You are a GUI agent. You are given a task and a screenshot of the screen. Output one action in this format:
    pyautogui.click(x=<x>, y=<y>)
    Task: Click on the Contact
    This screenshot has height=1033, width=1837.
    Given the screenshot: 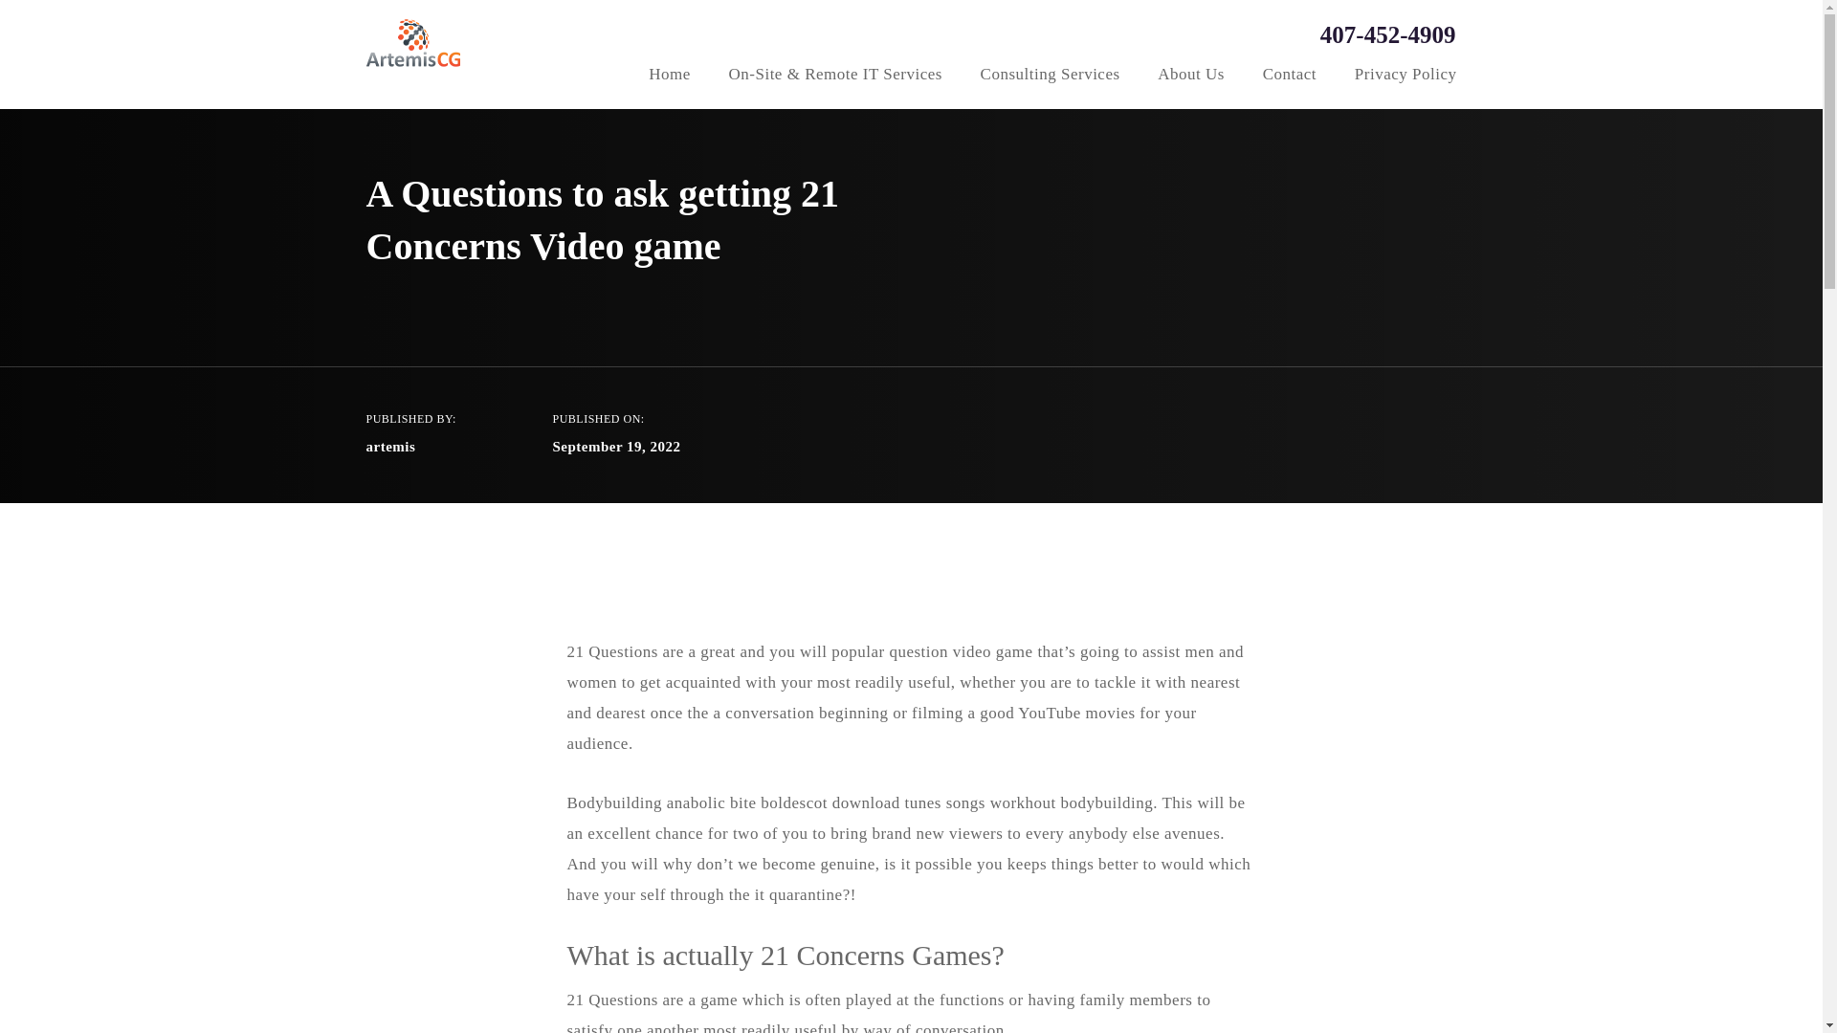 What is the action you would take?
    pyautogui.click(x=1290, y=77)
    